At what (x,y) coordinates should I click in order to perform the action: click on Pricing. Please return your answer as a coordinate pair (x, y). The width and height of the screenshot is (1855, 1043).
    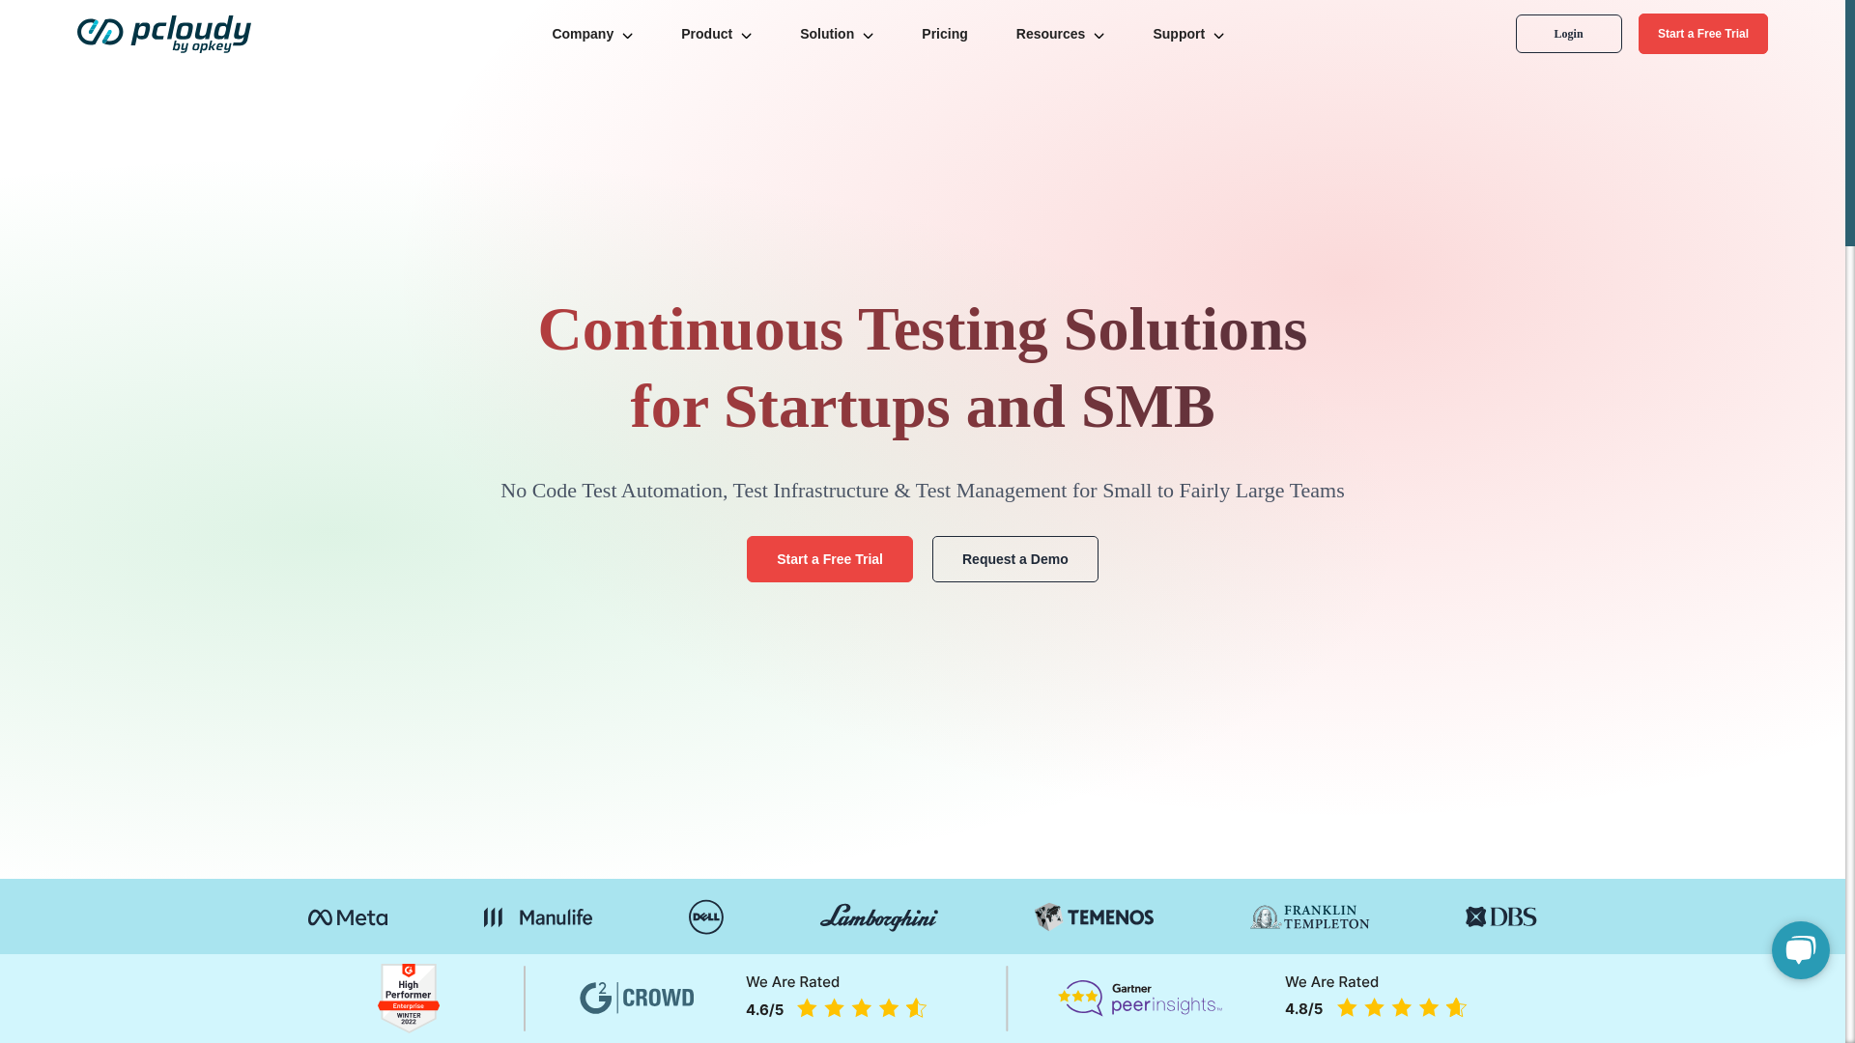
    Looking at the image, I should click on (944, 33).